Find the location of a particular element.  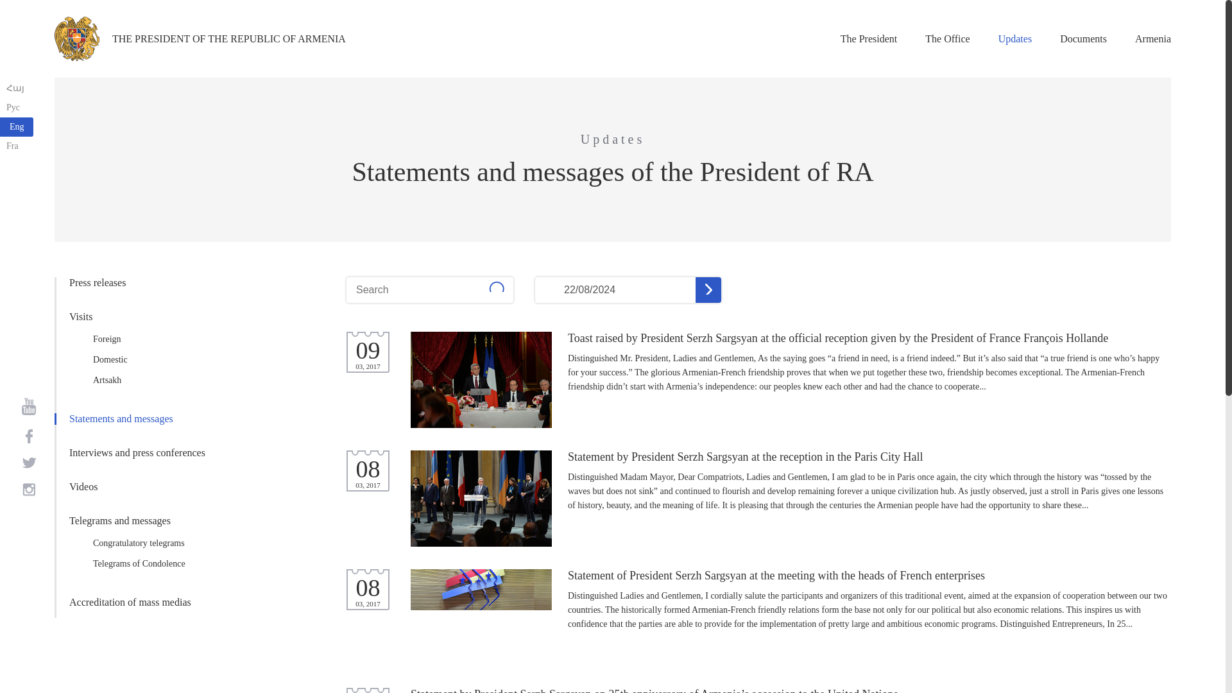

Statements and messages is located at coordinates (145, 418).